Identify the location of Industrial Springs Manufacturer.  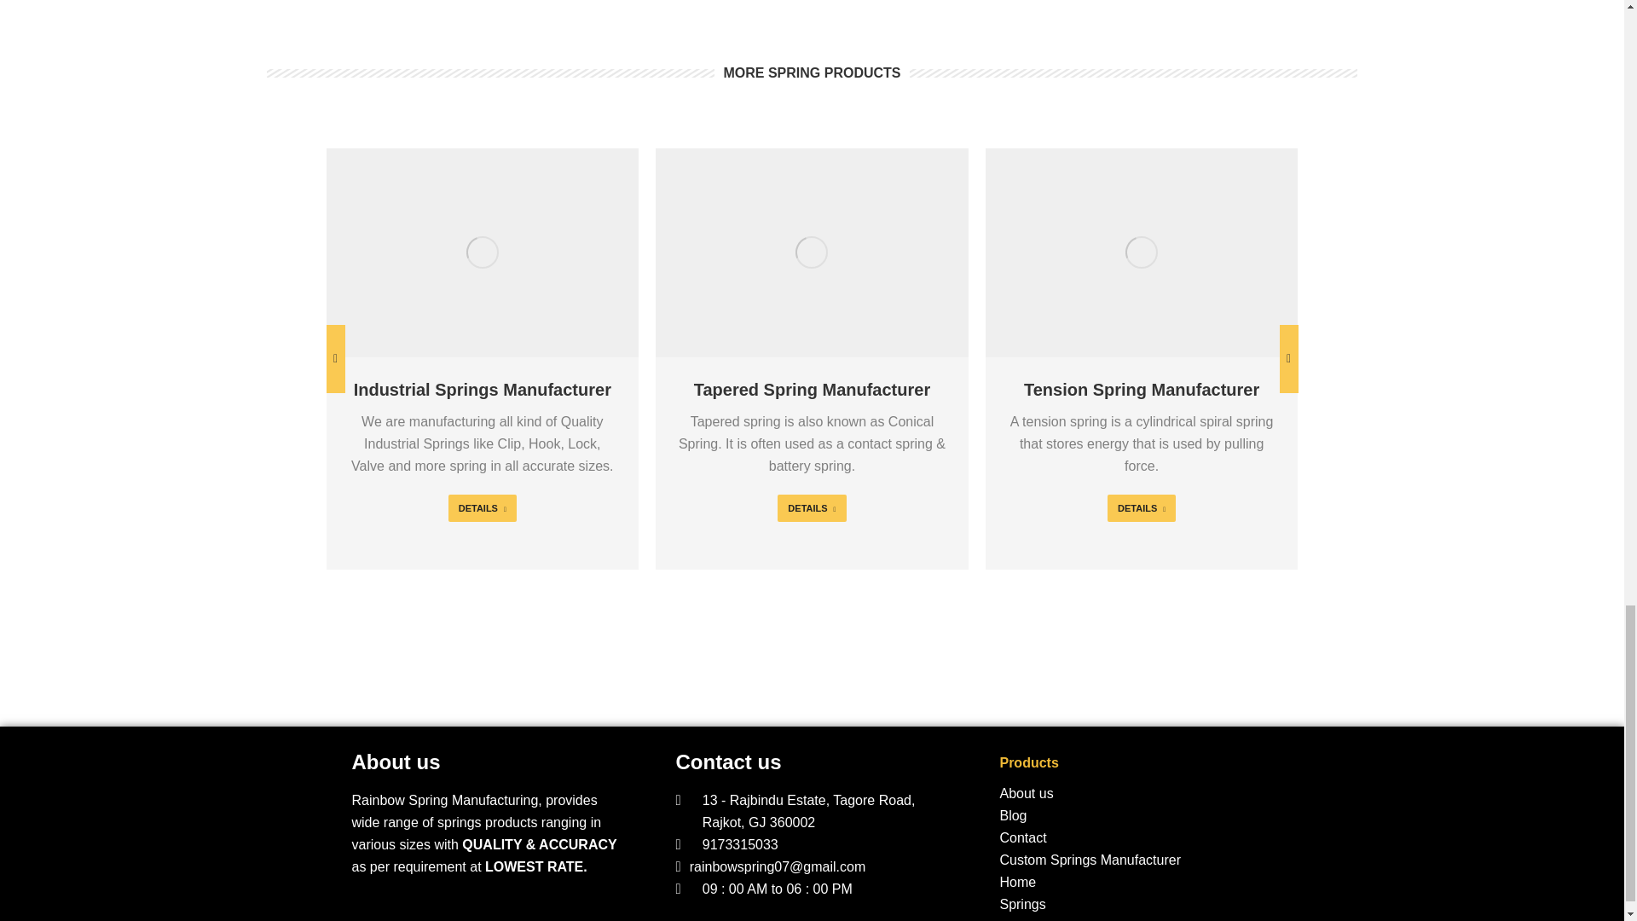
(482, 389).